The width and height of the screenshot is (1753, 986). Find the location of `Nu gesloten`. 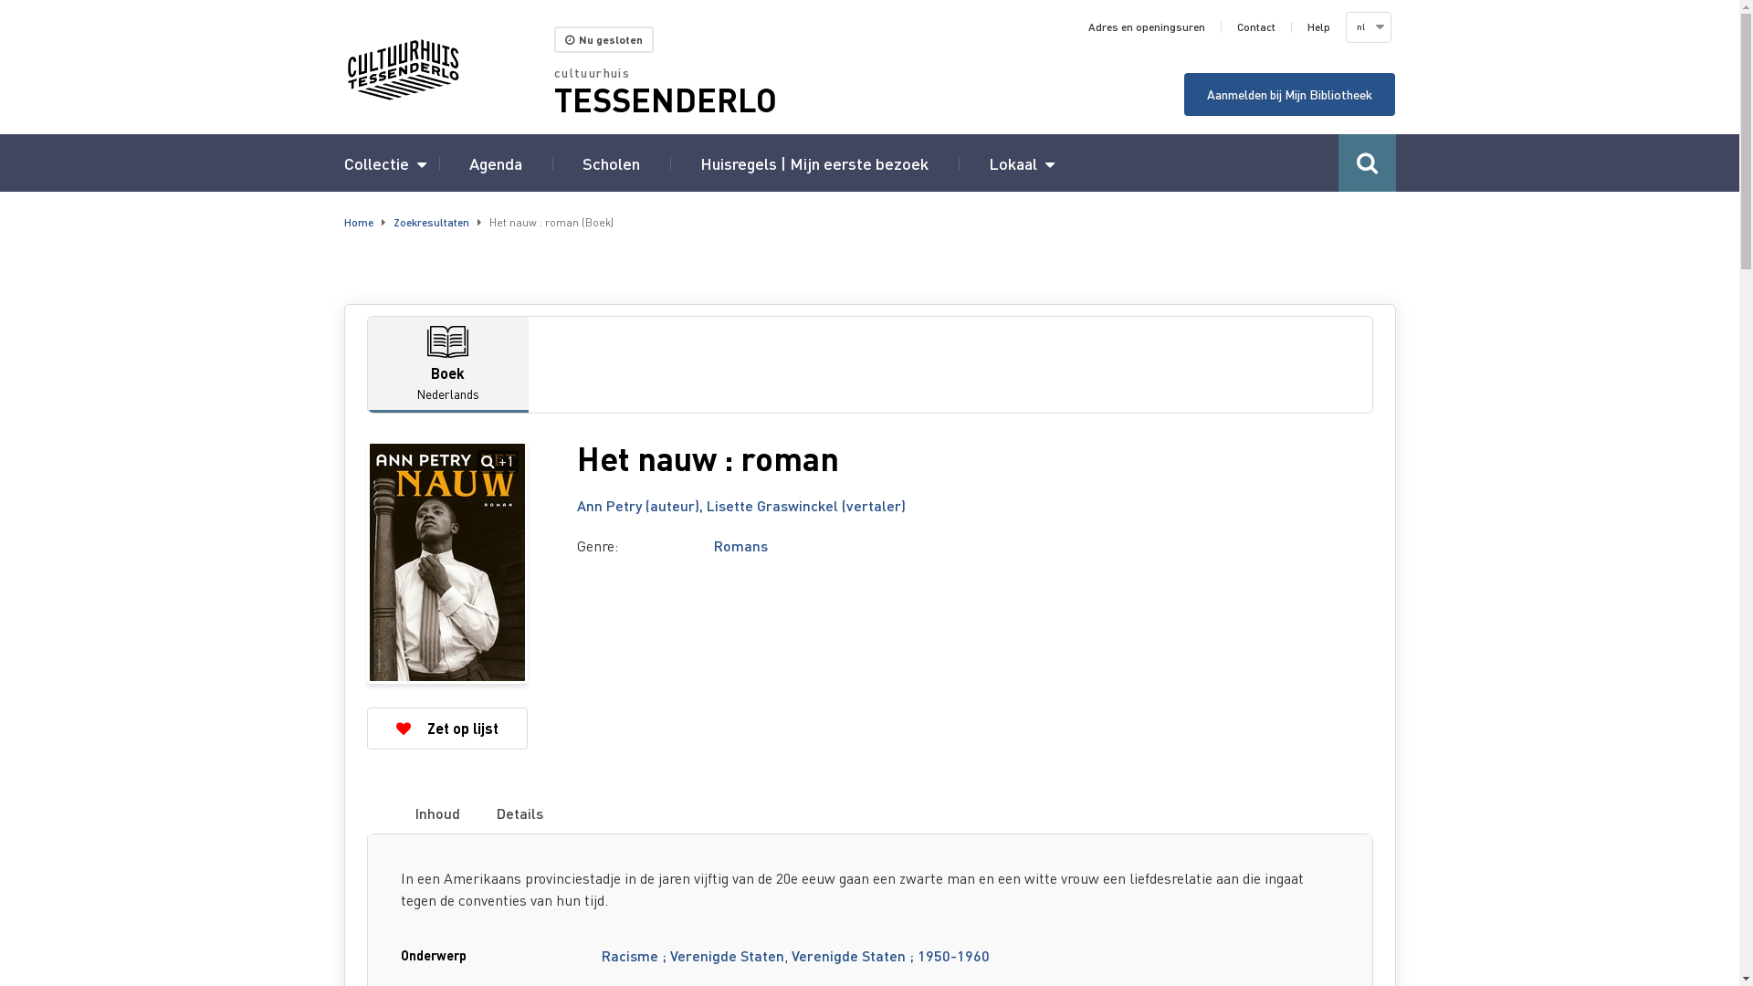

Nu gesloten is located at coordinates (604, 40).